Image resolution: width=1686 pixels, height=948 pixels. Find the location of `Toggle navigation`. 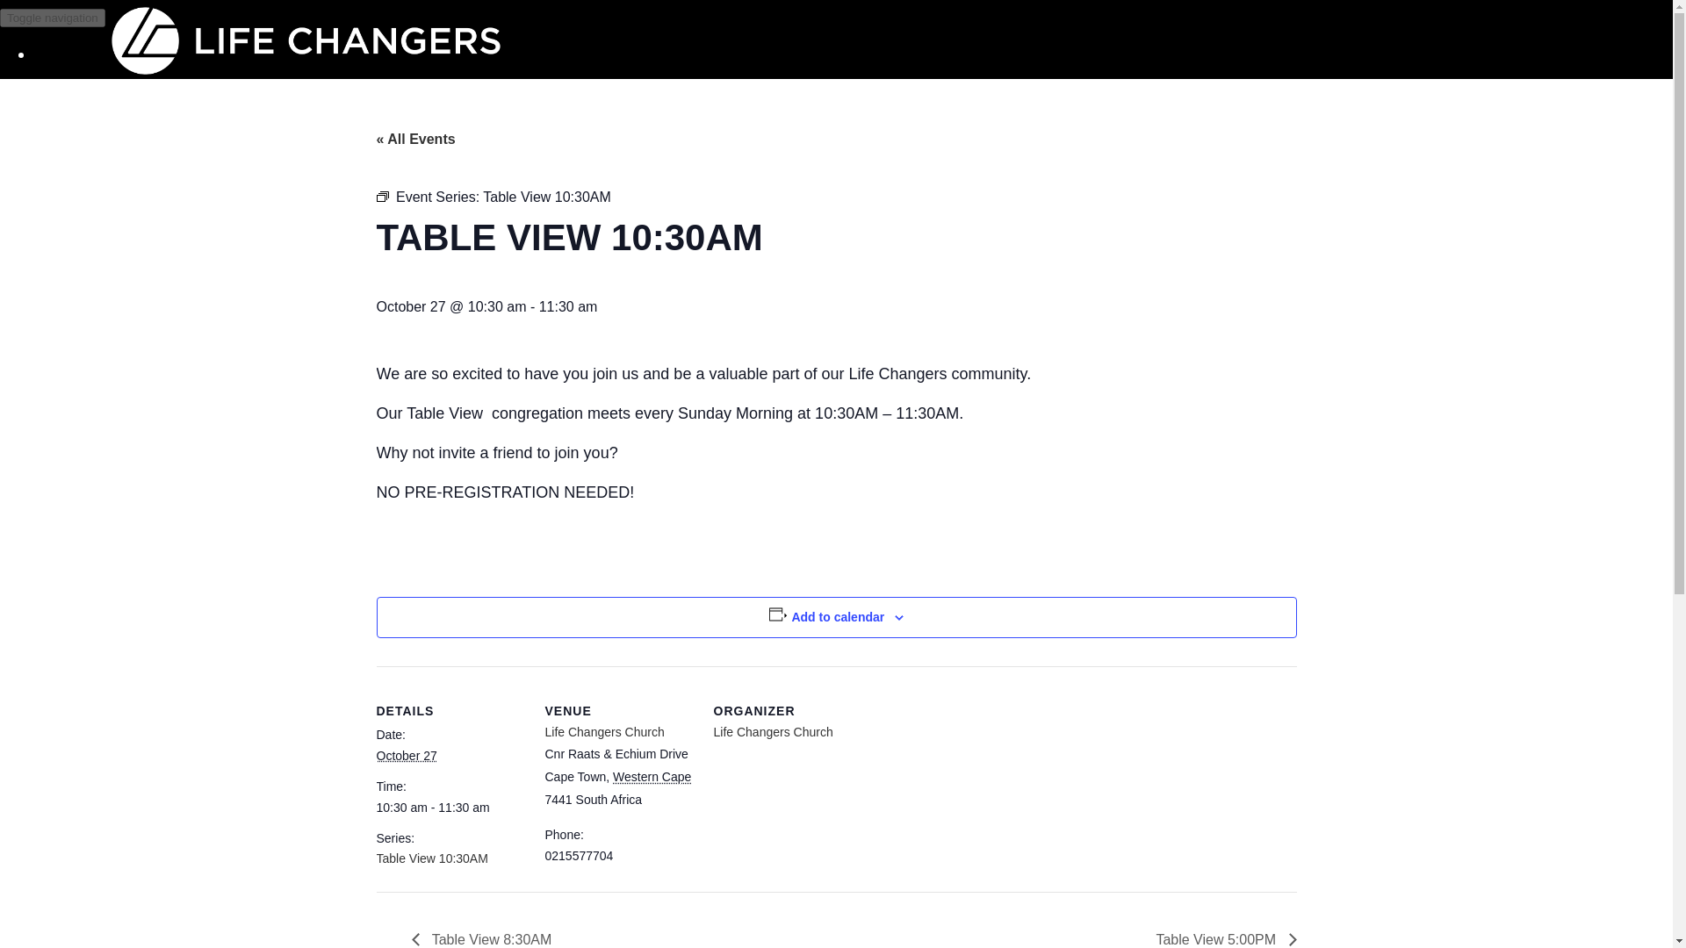

Toggle navigation is located at coordinates (53, 18).